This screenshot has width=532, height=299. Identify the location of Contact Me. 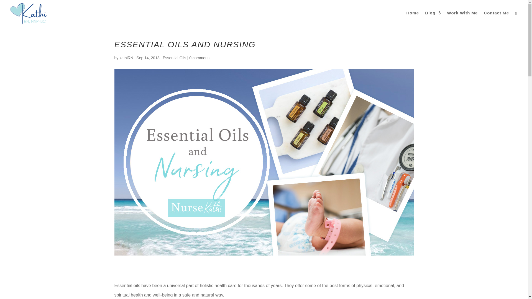
(496, 18).